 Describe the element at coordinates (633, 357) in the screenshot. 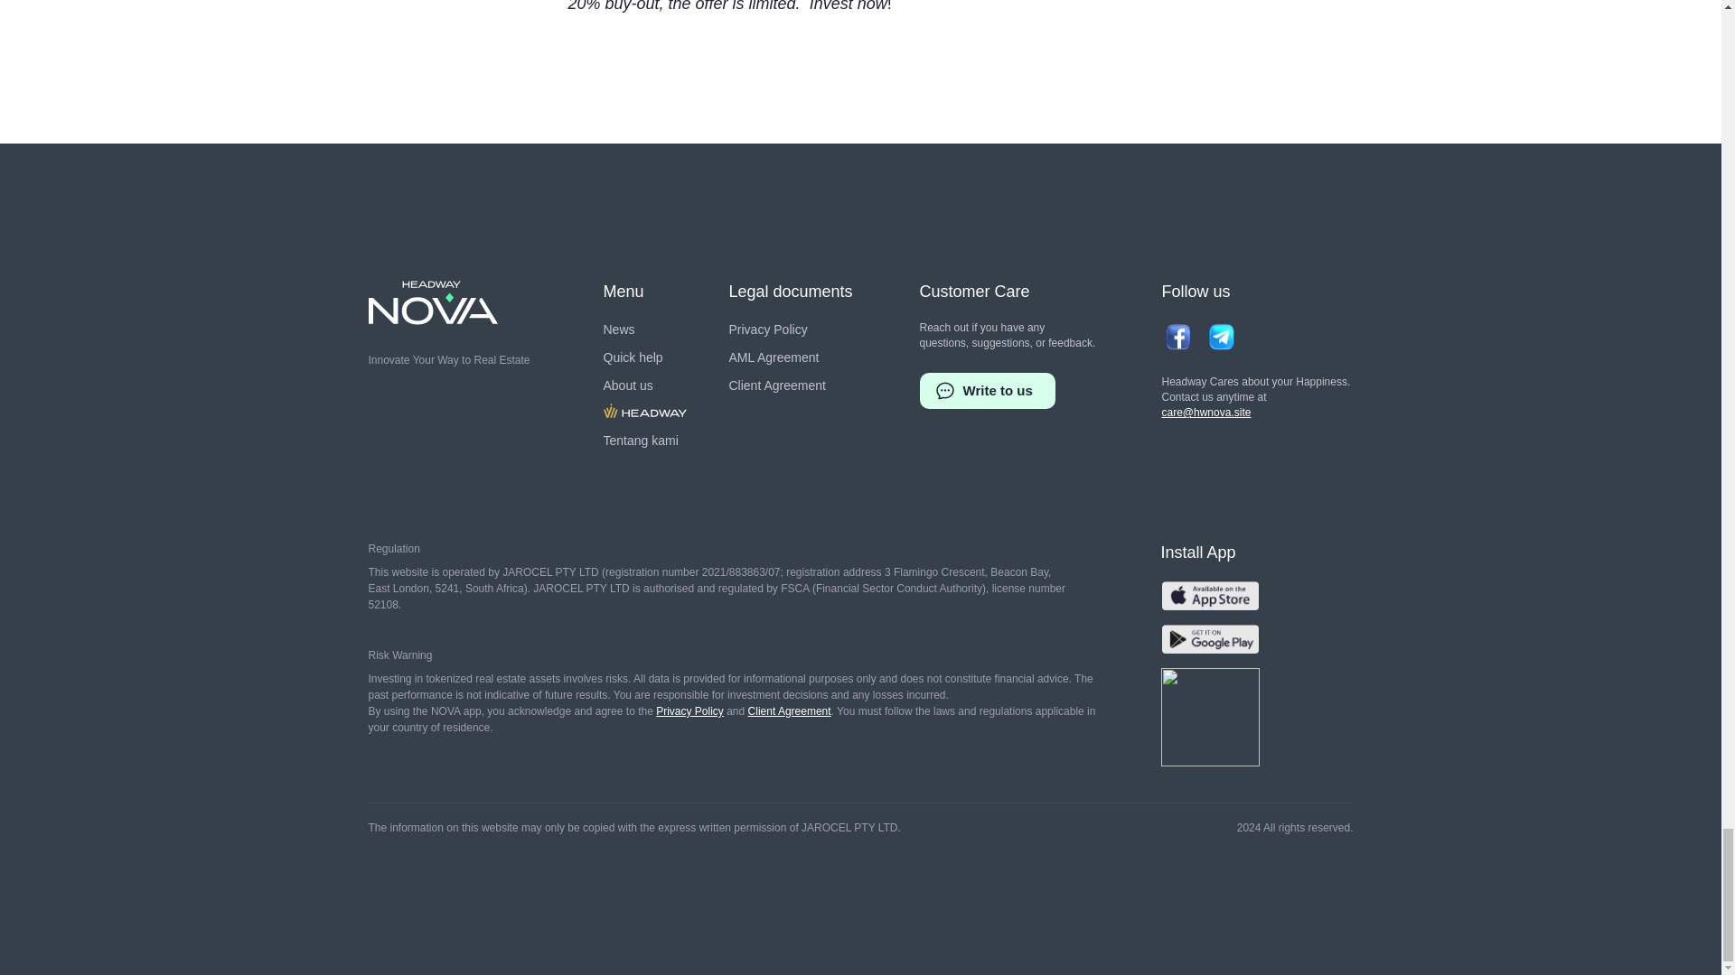

I see `Quick help` at that location.